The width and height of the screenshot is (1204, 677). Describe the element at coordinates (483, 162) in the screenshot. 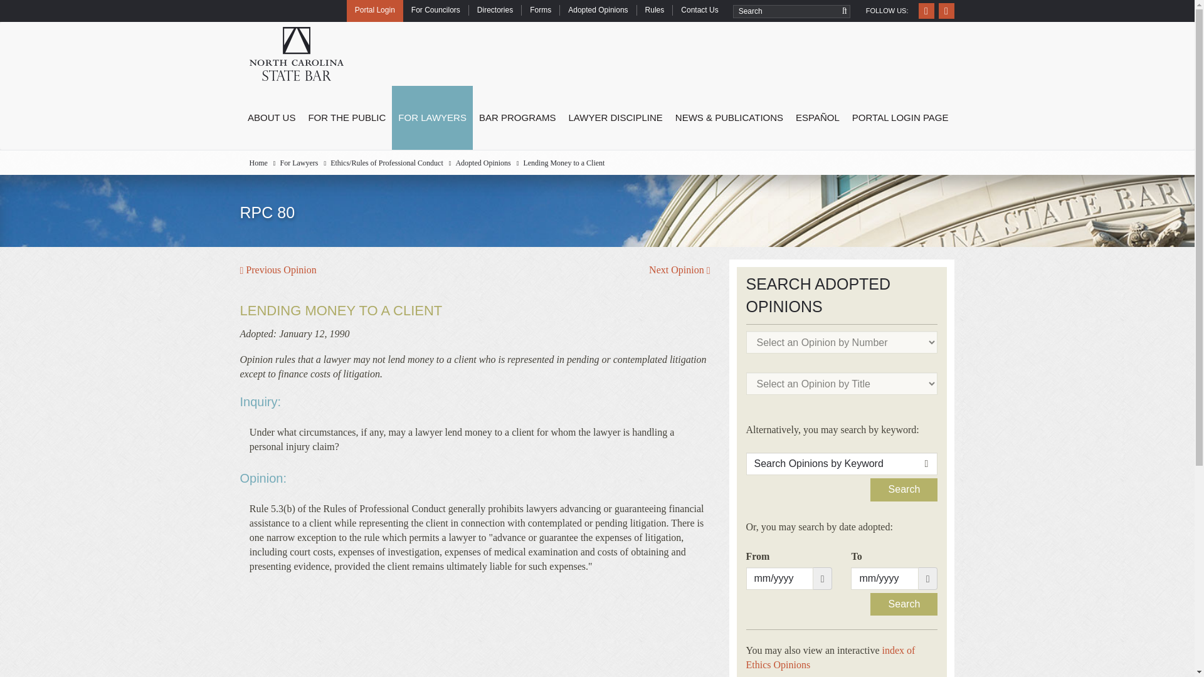

I see `Navigate to Adopted Opinions` at that location.